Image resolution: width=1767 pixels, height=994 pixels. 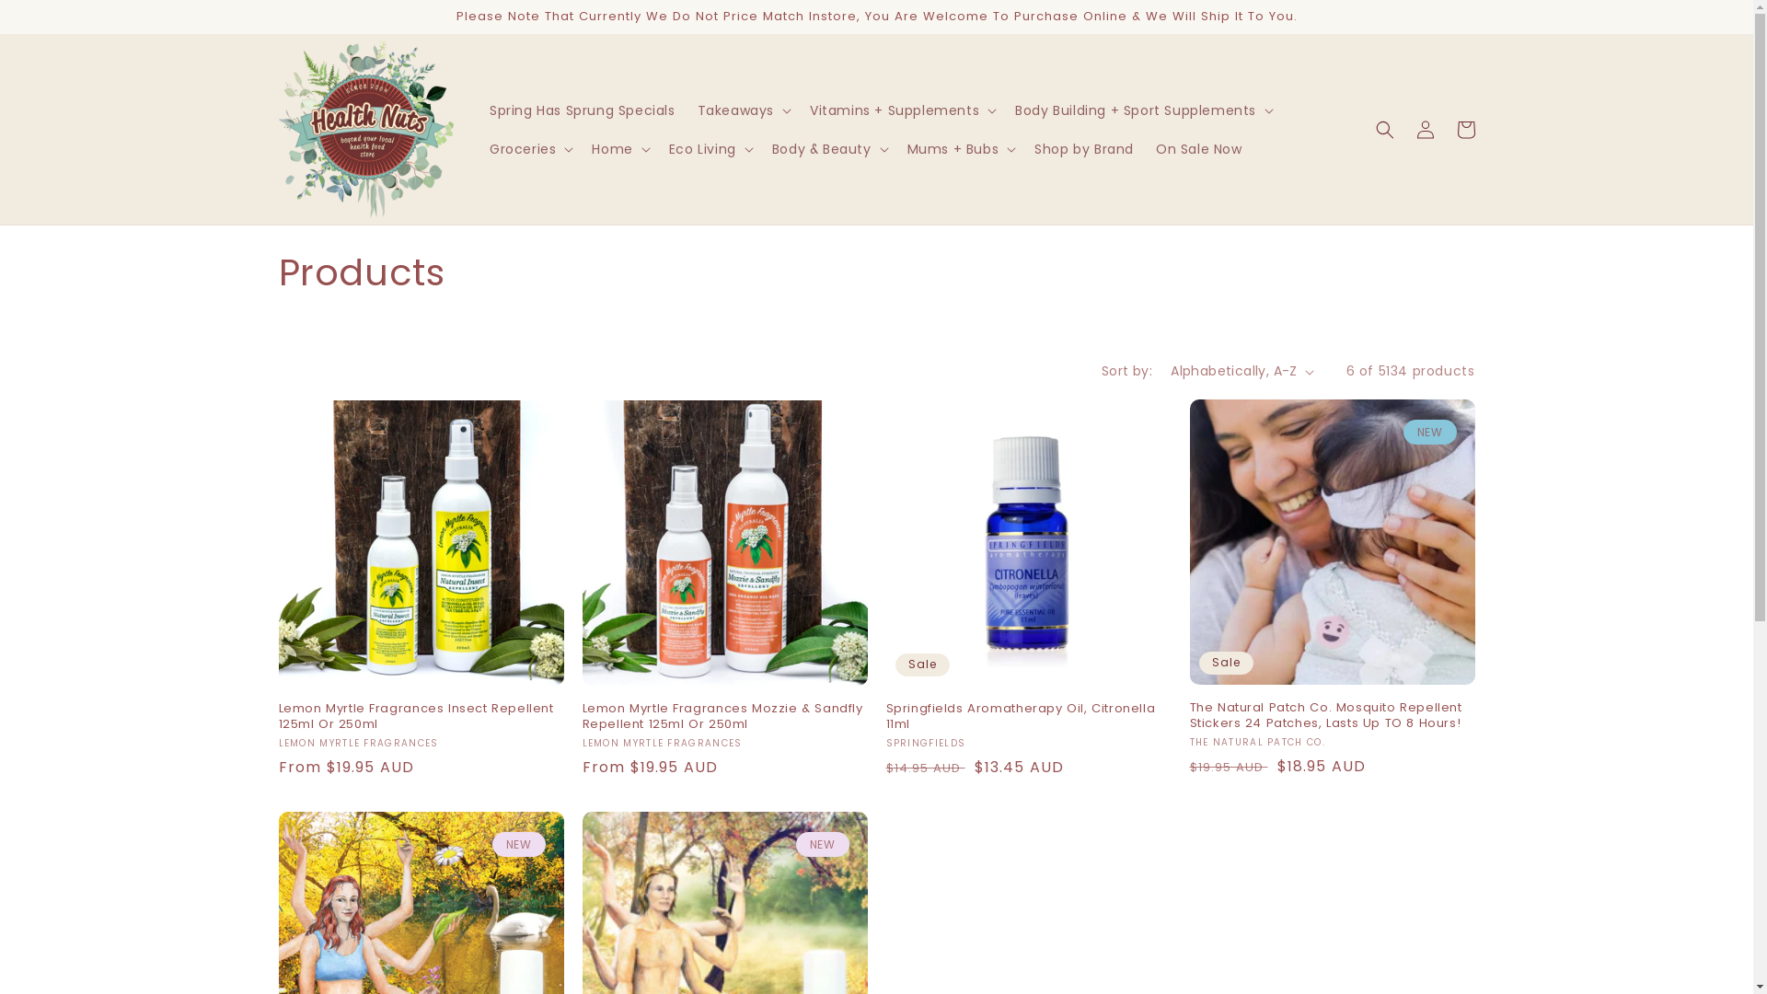 I want to click on Shop by Brand, so click(x=1084, y=149).